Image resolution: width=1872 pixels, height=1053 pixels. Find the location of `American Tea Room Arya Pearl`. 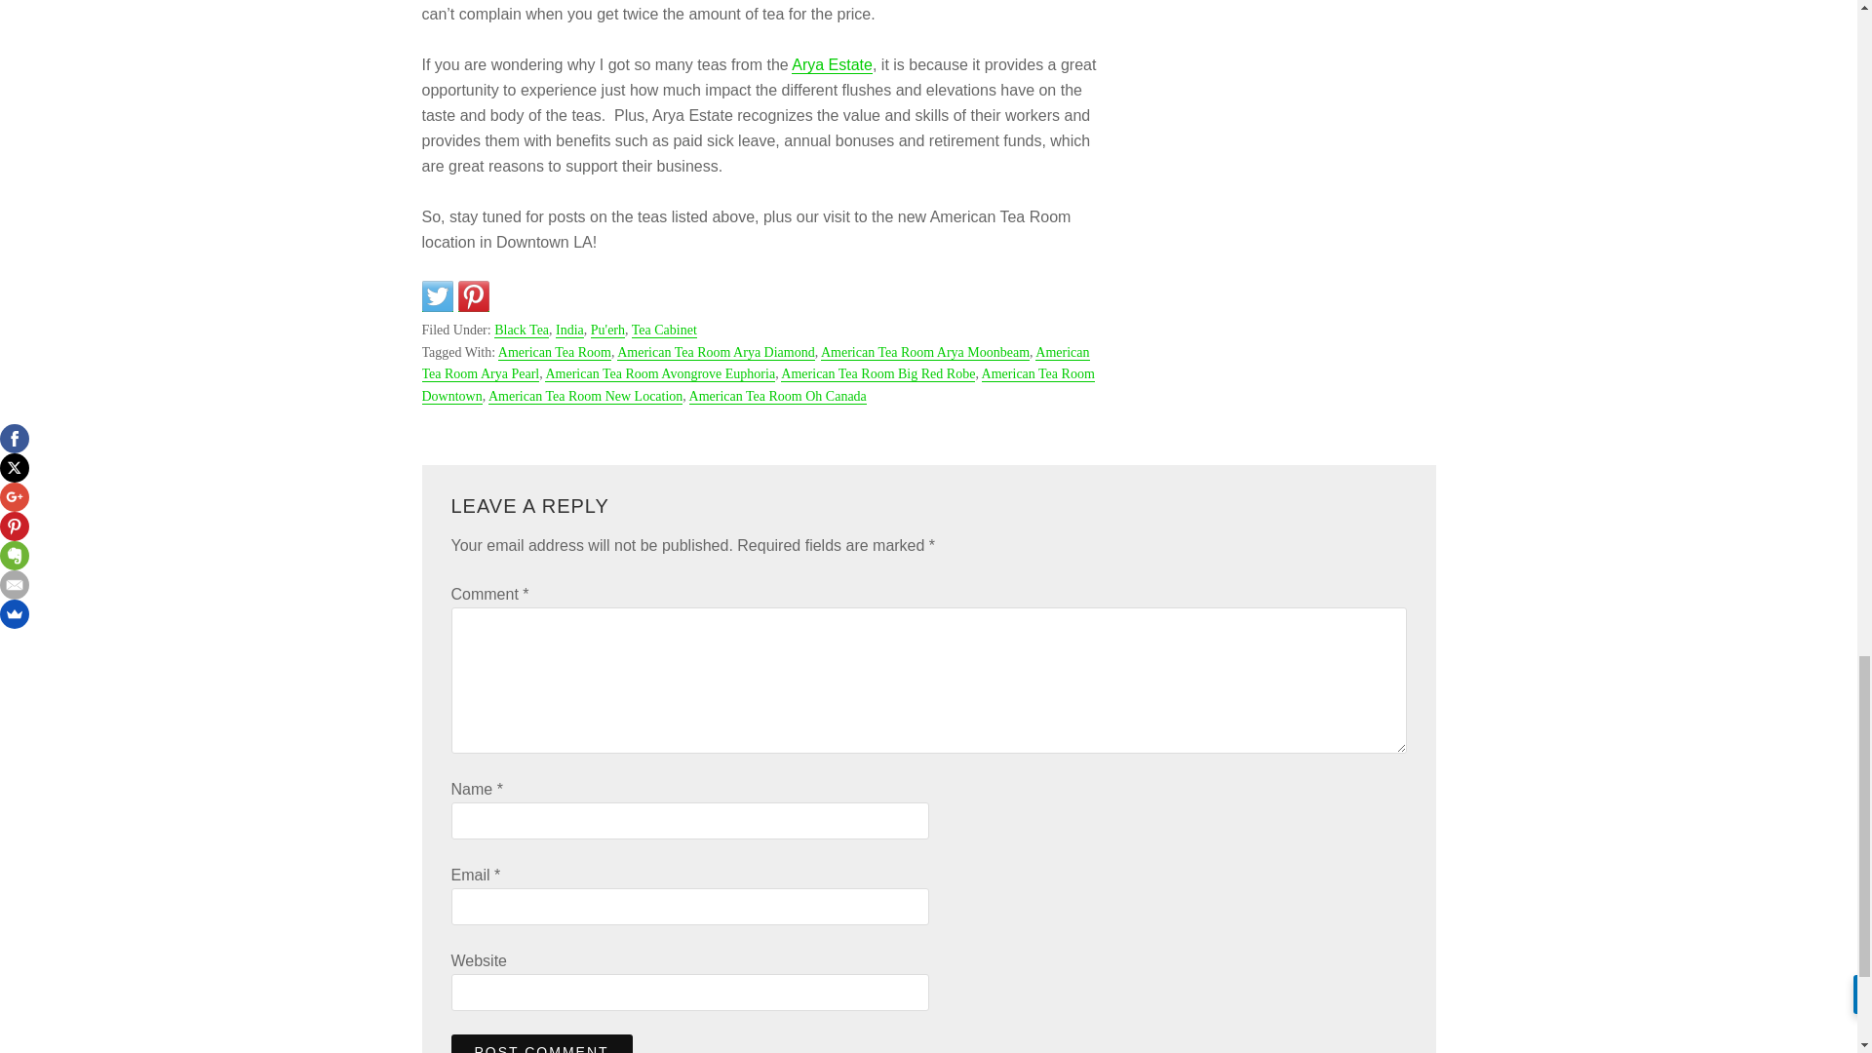

American Tea Room Arya Pearl is located at coordinates (755, 365).